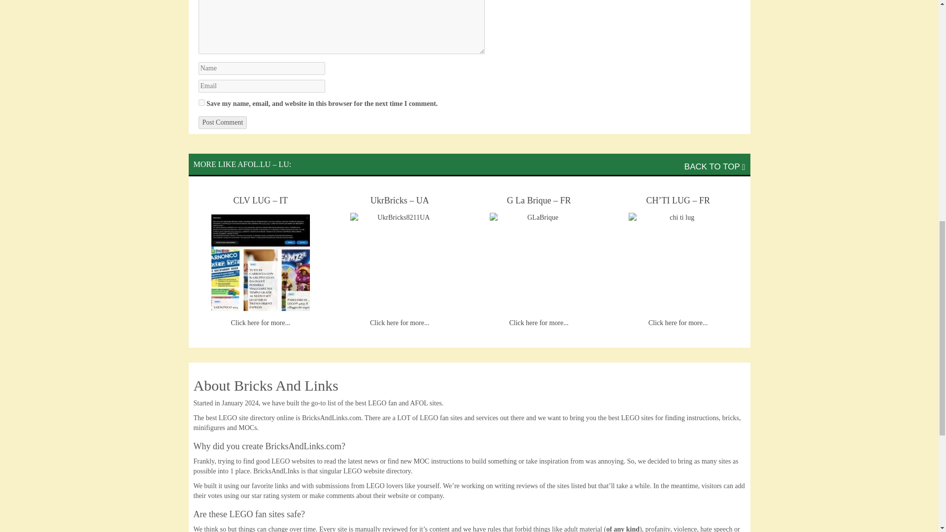  What do you see at coordinates (678, 323) in the screenshot?
I see `Click here for more...` at bounding box center [678, 323].